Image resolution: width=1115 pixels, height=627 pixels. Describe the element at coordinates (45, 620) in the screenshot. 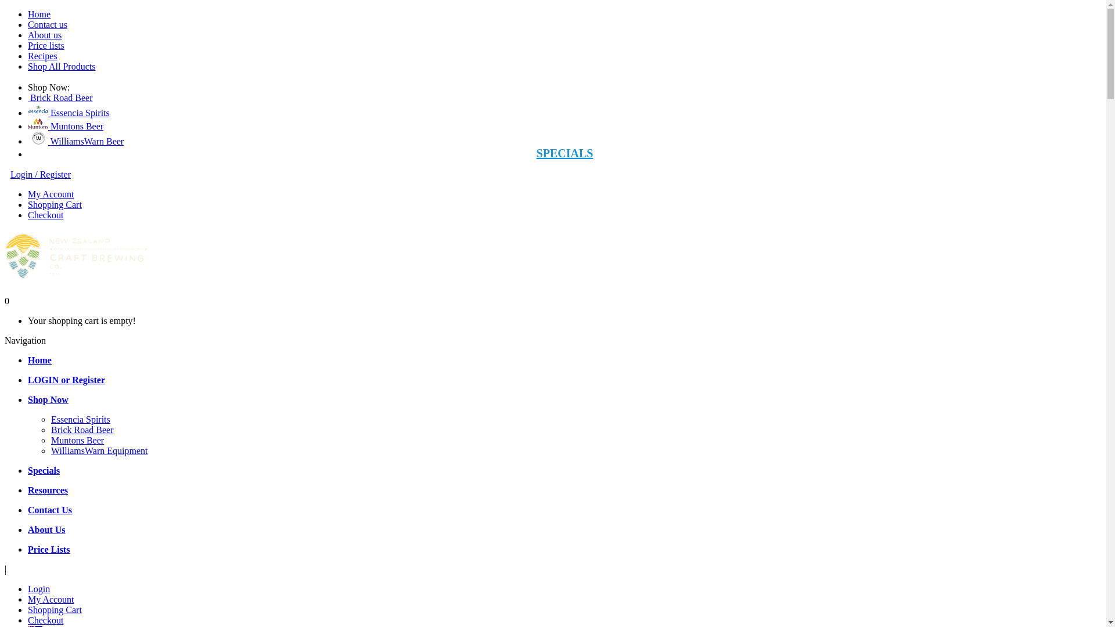

I see `Checkout` at that location.